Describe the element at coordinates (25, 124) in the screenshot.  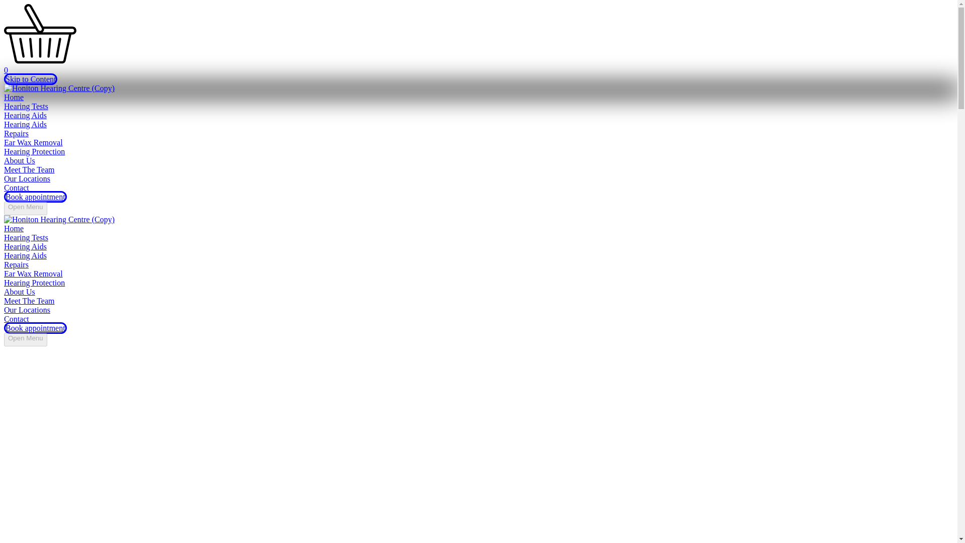
I see `Hearing Aids` at that location.